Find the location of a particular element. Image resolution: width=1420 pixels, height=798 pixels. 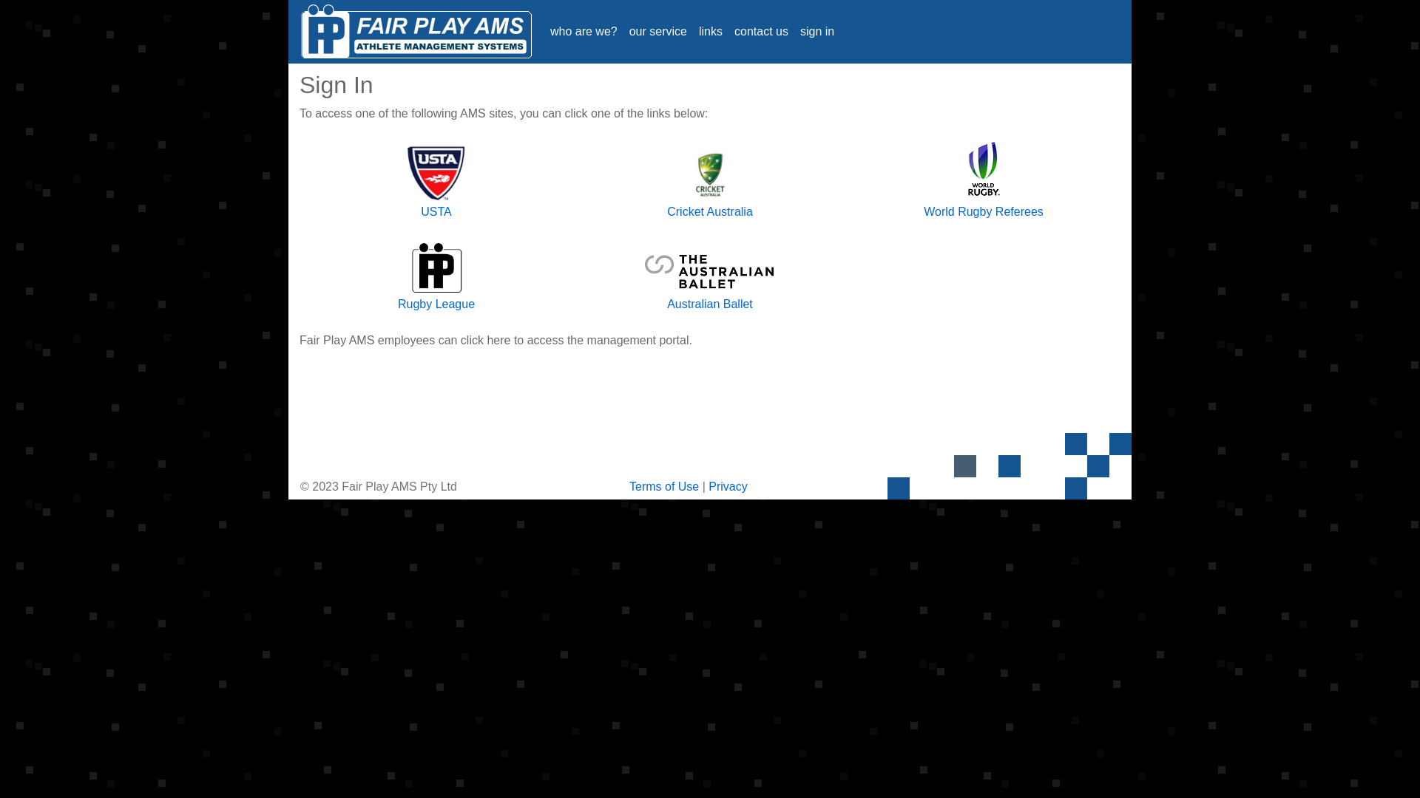

USTA is located at coordinates (436, 211).